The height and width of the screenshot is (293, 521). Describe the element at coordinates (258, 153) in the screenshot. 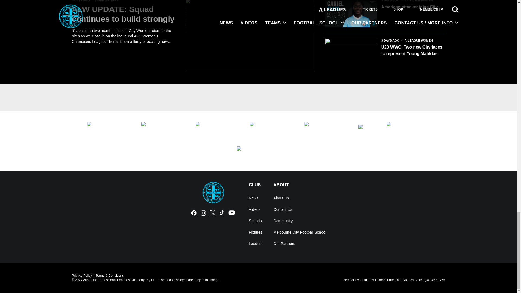

I see `PUMA` at that location.